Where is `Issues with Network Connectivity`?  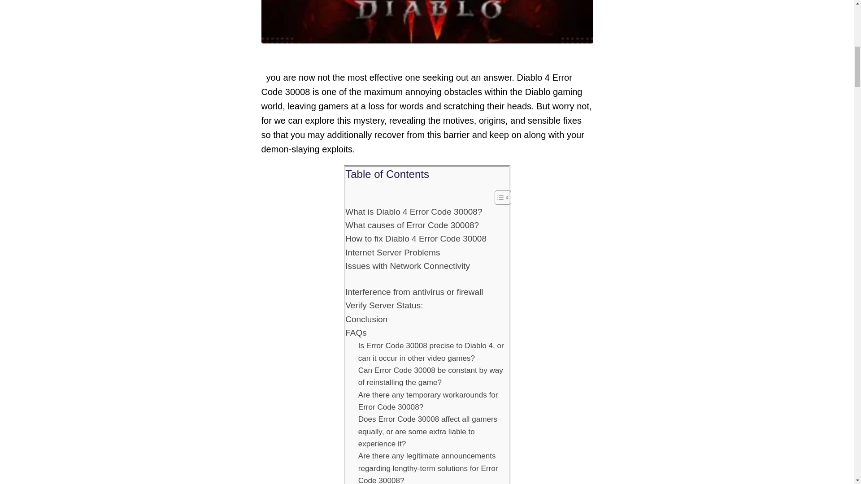 Issues with Network Connectivity is located at coordinates (407, 266).